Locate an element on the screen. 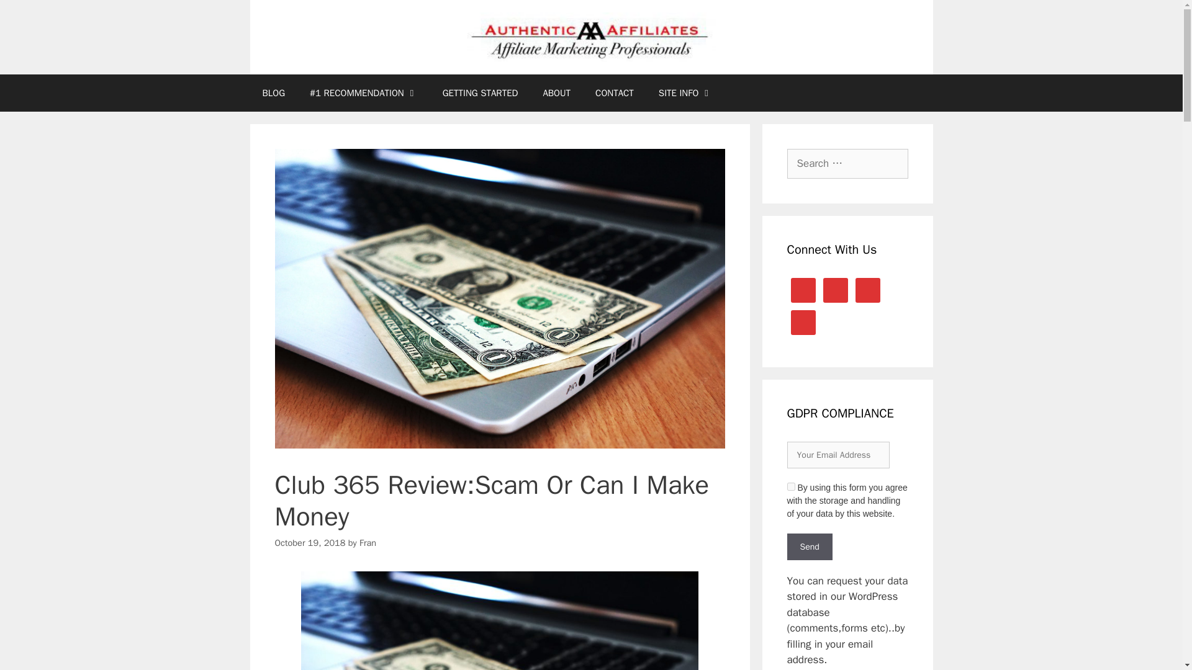 This screenshot has height=670, width=1192. 1 is located at coordinates (791, 486).